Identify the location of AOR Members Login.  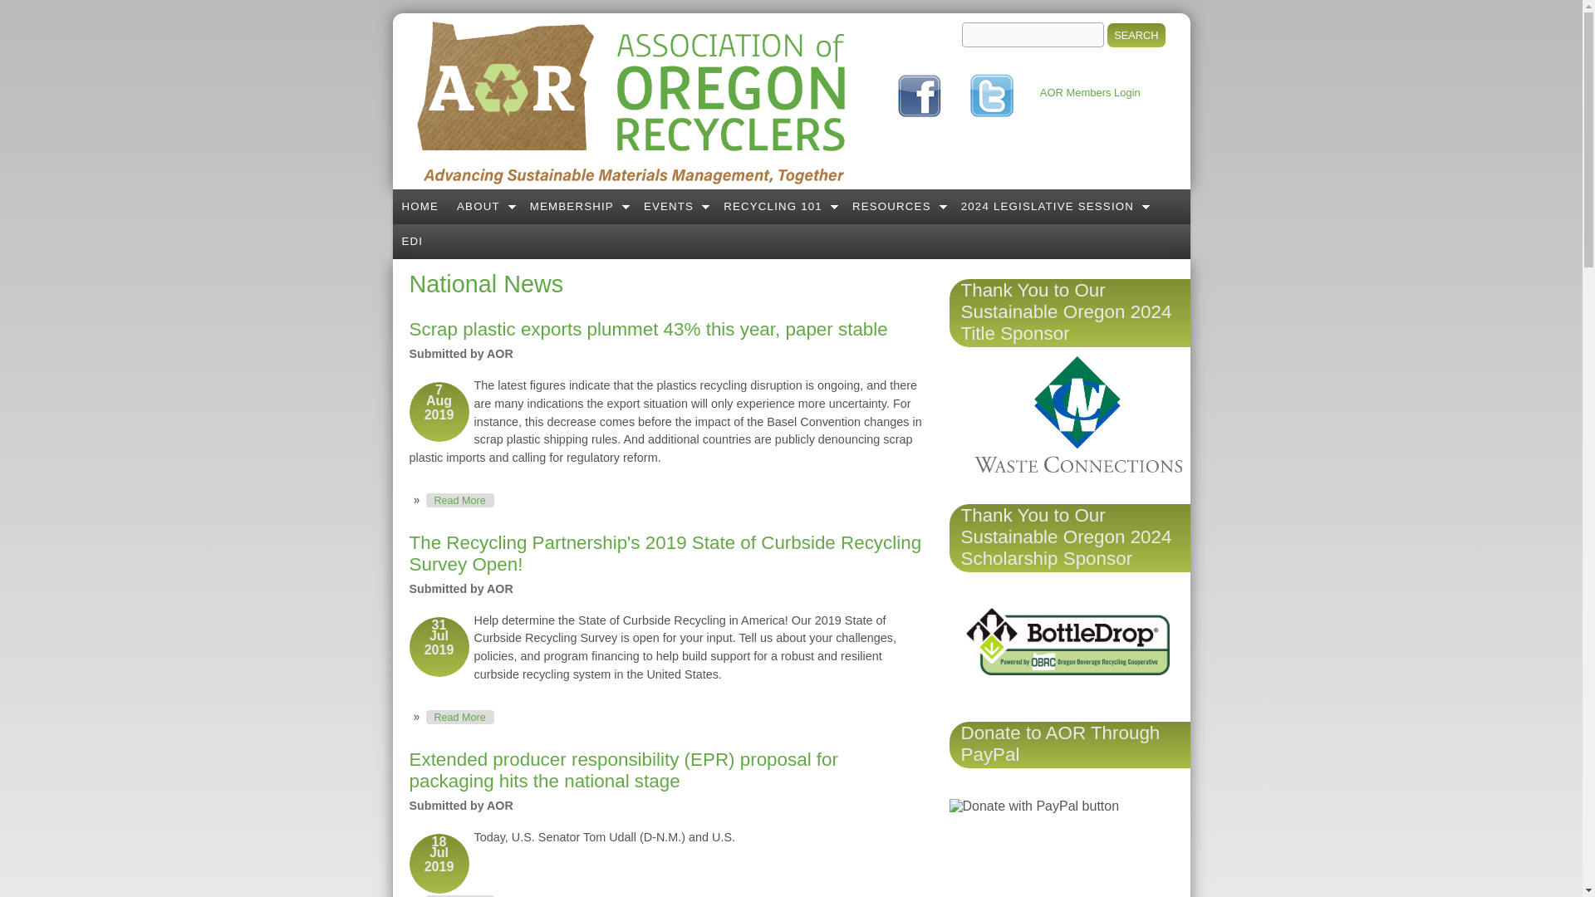
(1090, 91).